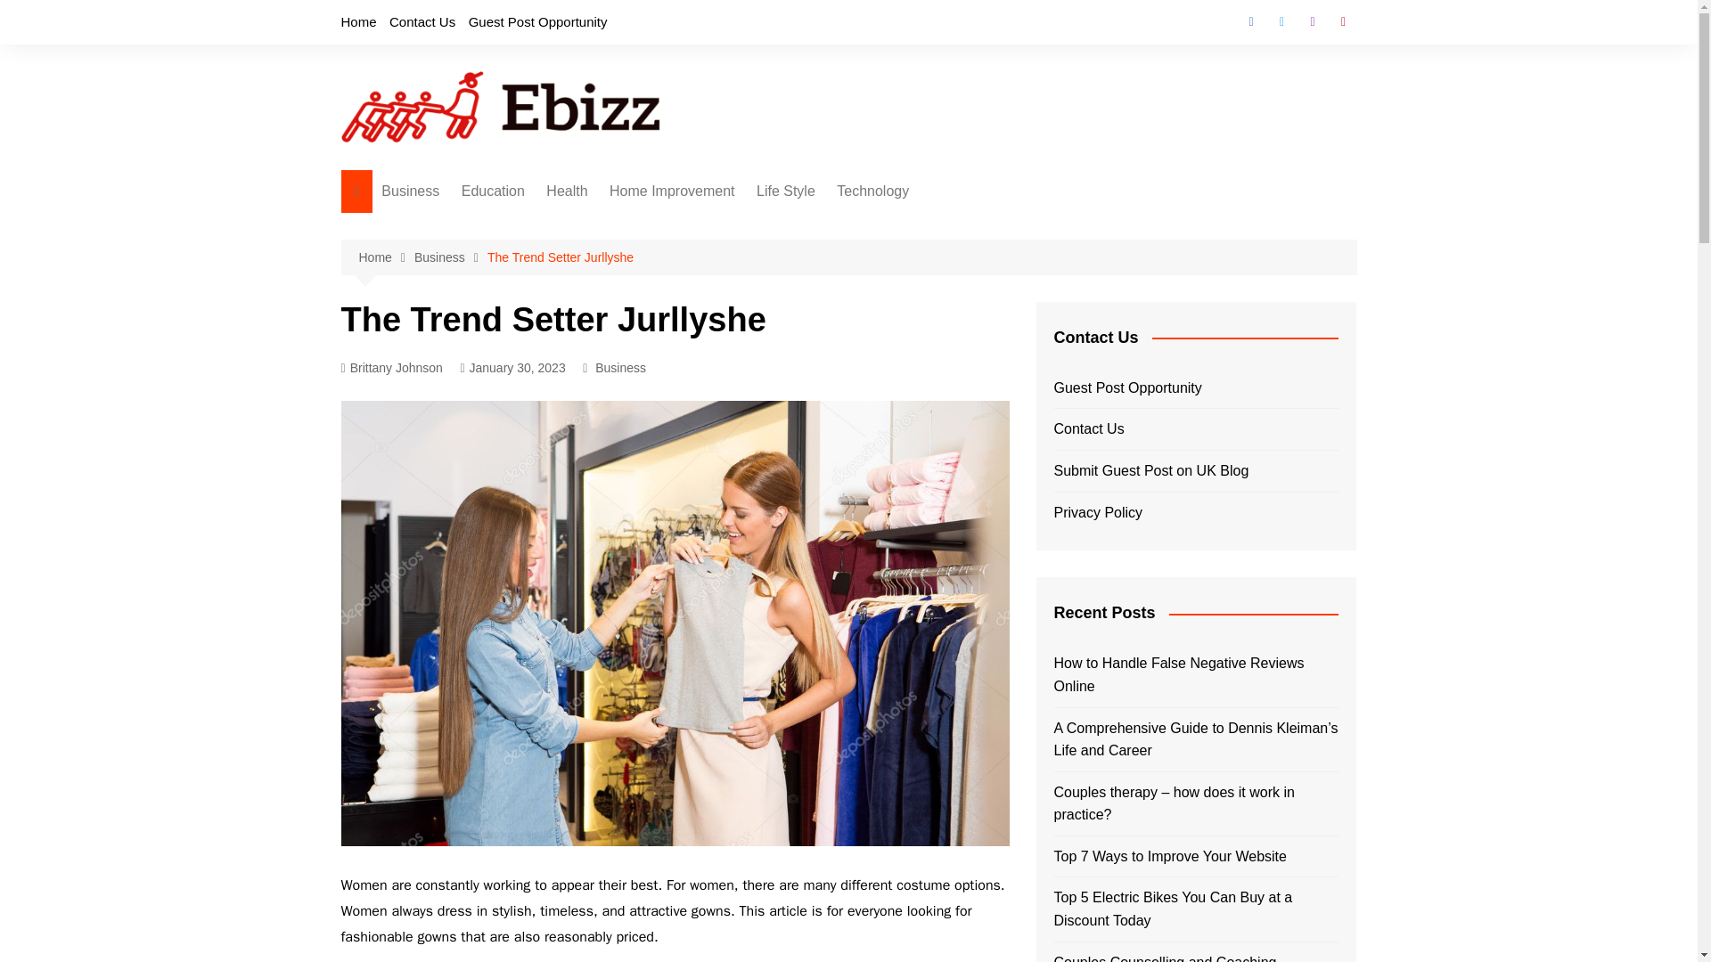  I want to click on News, so click(471, 374).